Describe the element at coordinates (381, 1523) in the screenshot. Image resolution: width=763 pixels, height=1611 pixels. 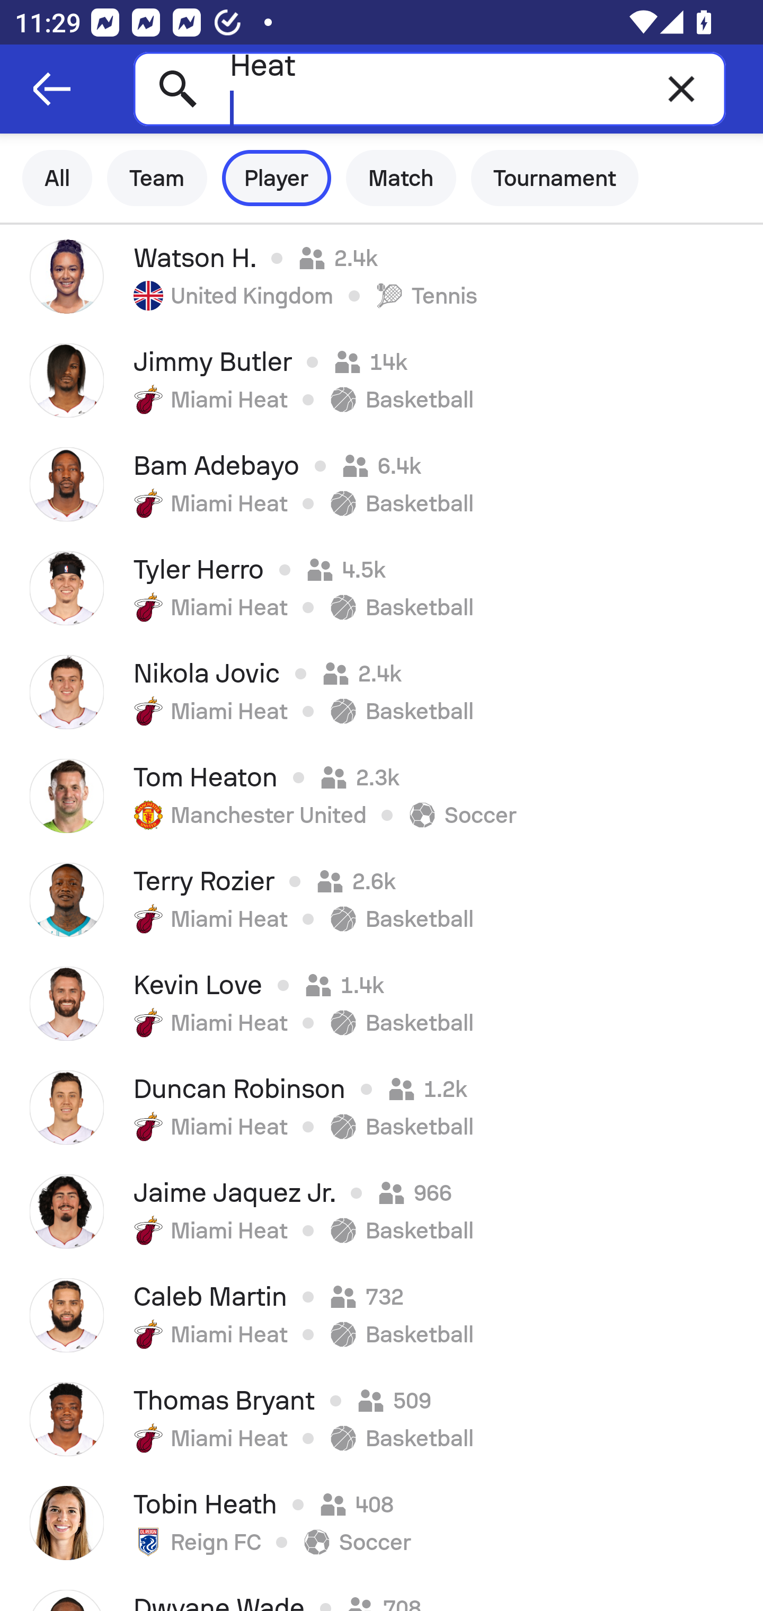
I see `Tobin Heath 408 Reign FC Soccer` at that location.